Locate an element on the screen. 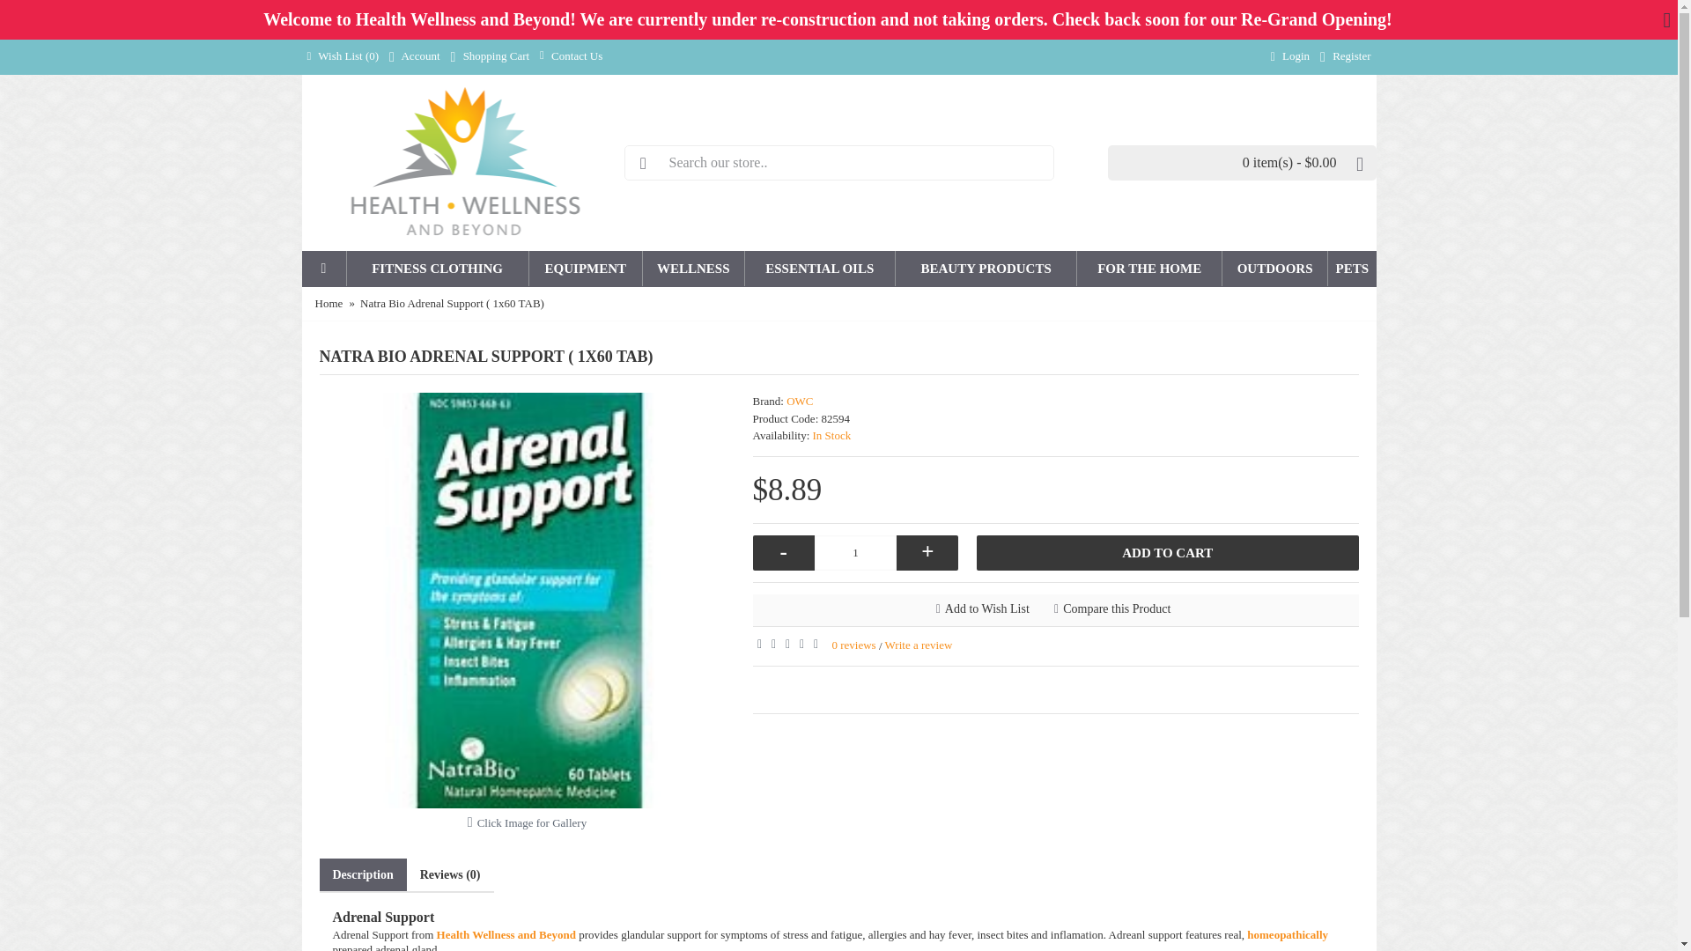 The height and width of the screenshot is (951, 1691). EQUIPMENT is located at coordinates (585, 269).